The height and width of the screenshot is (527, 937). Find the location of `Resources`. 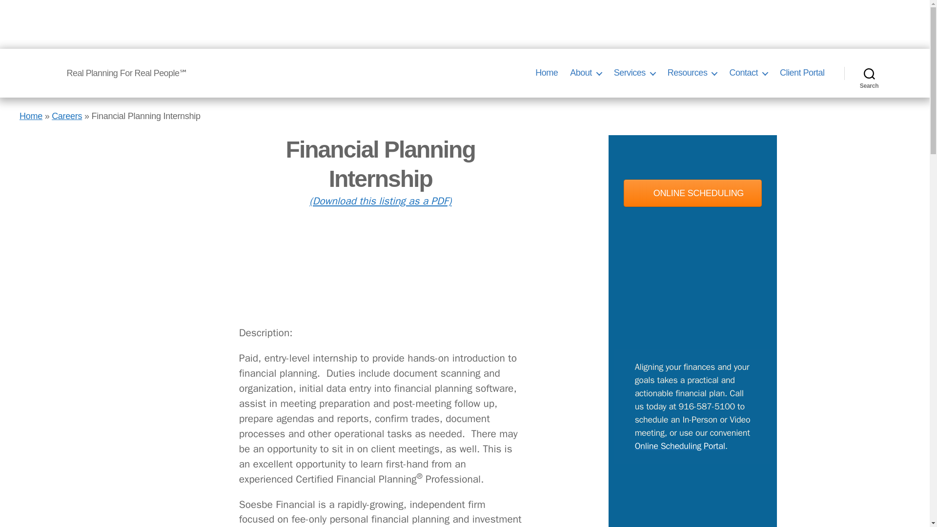

Resources is located at coordinates (692, 73).